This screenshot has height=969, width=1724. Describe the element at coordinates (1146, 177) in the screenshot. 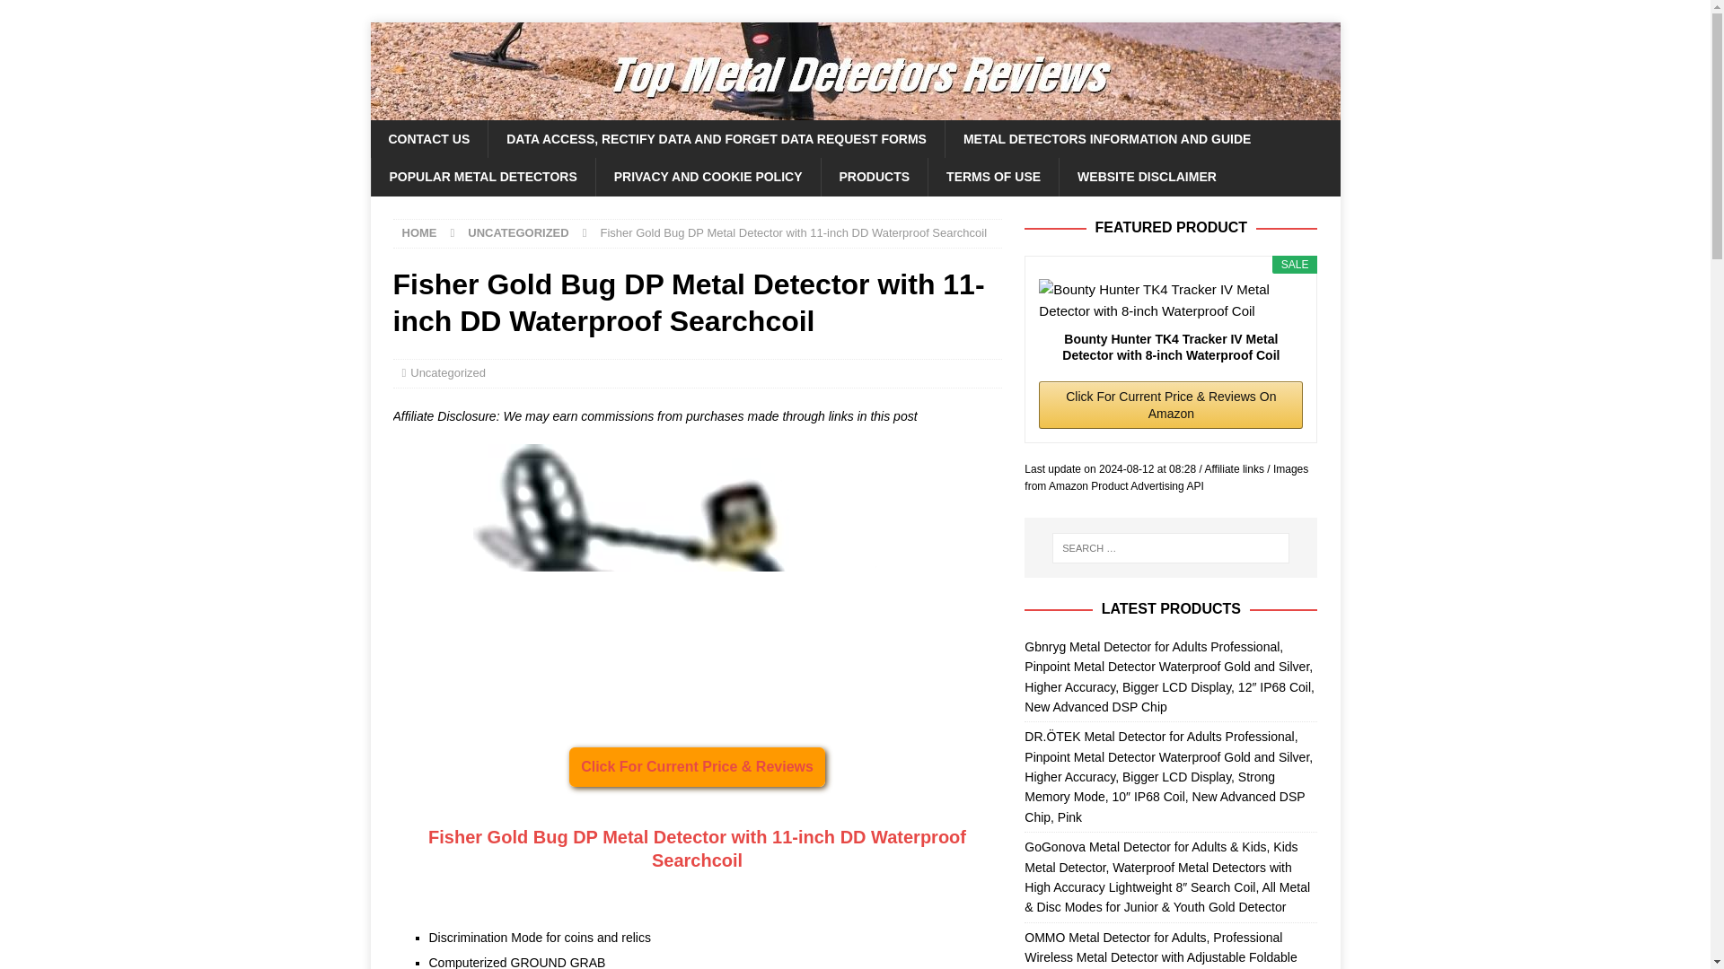

I see `WEBSITE DISCLAIMER` at that location.